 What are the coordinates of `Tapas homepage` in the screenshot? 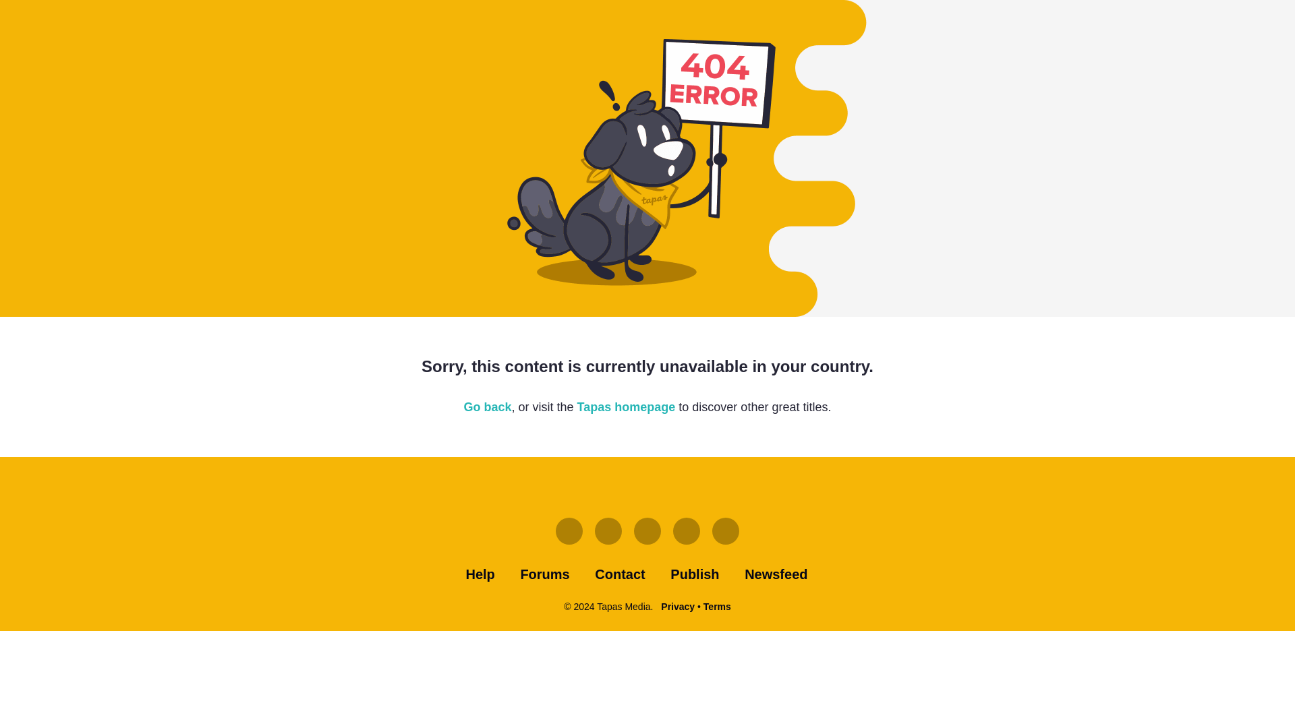 It's located at (627, 407).